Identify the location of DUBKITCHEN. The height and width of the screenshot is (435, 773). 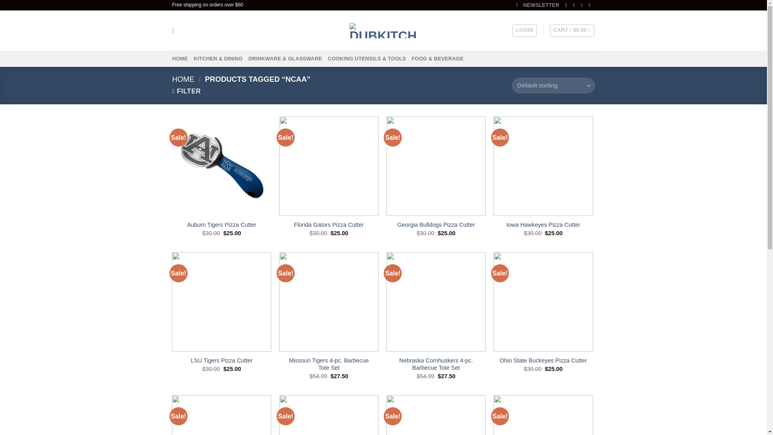
(383, 31).